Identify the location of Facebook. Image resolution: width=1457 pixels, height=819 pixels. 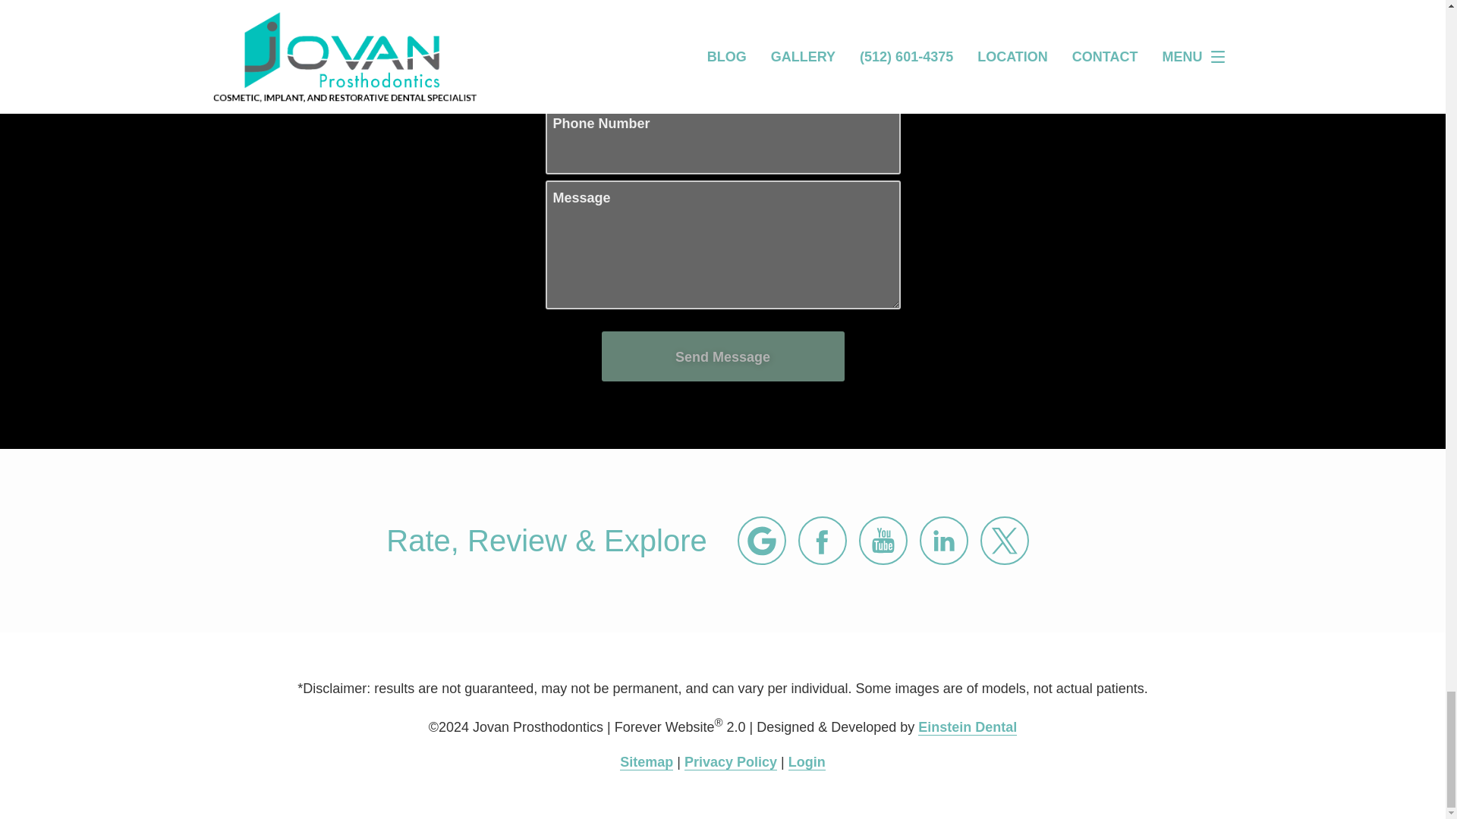
(823, 541).